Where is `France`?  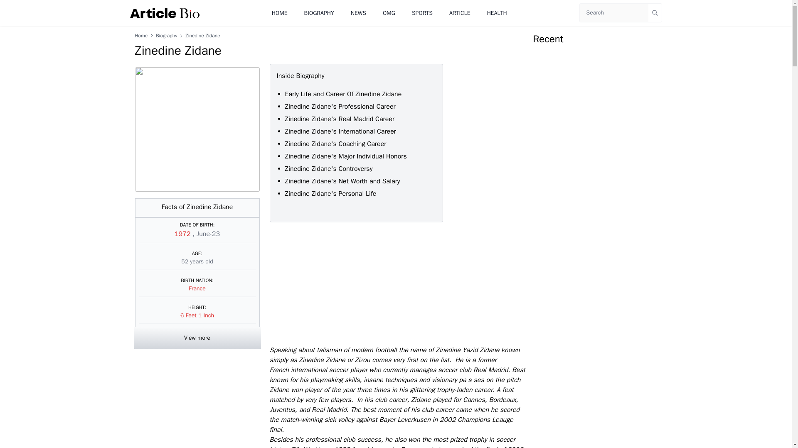 France is located at coordinates (197, 288).